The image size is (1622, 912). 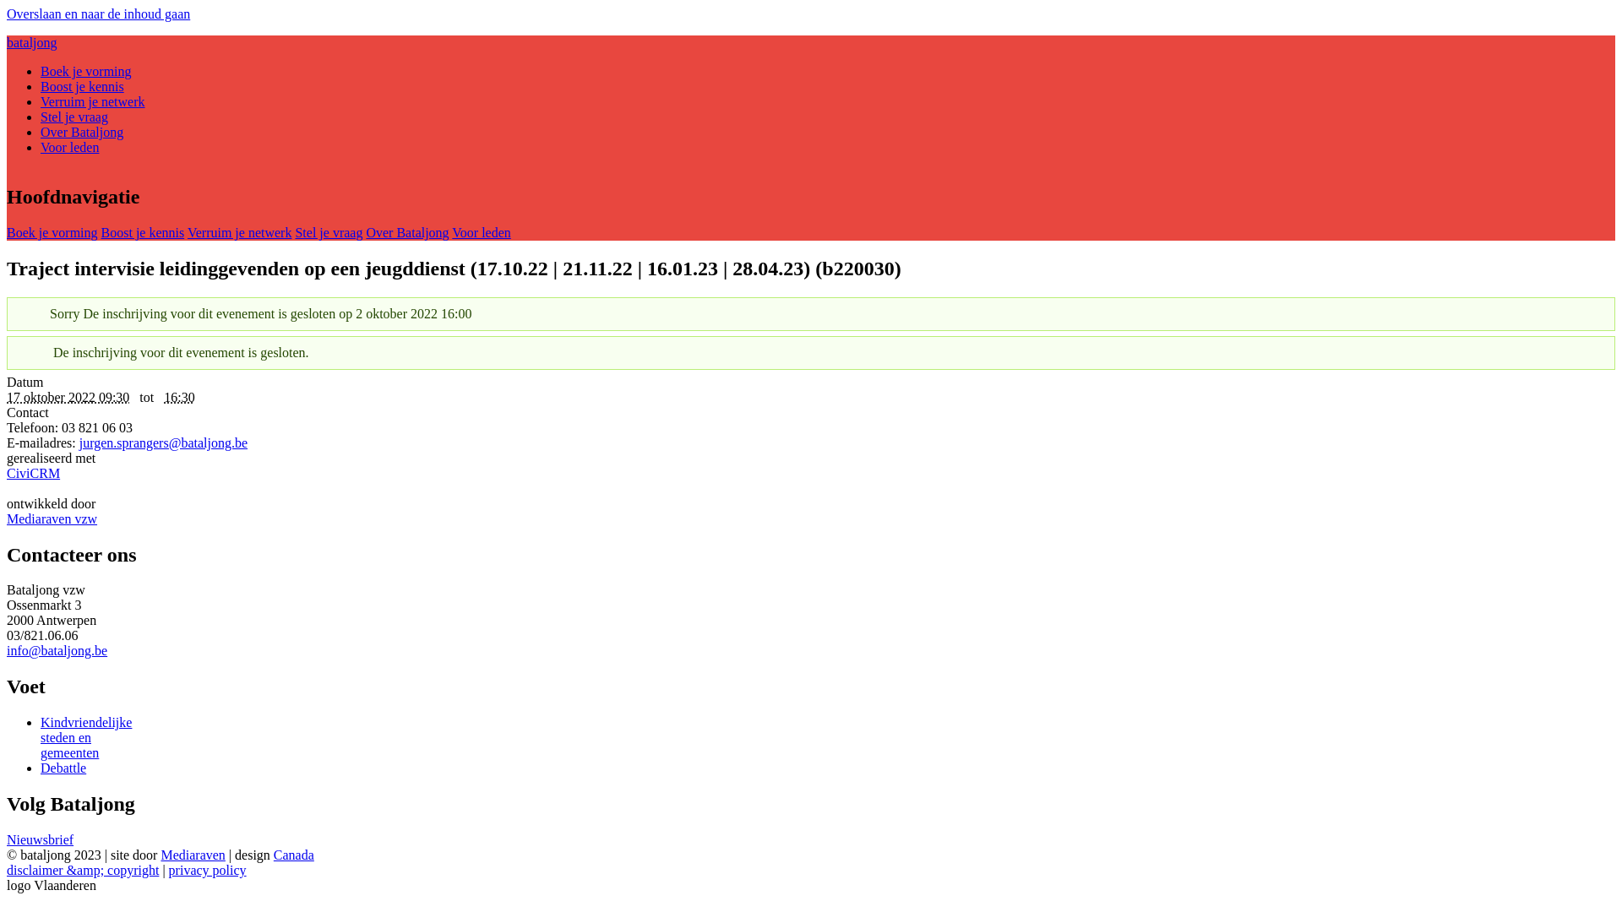 I want to click on bataljong, so click(x=32, y=42).